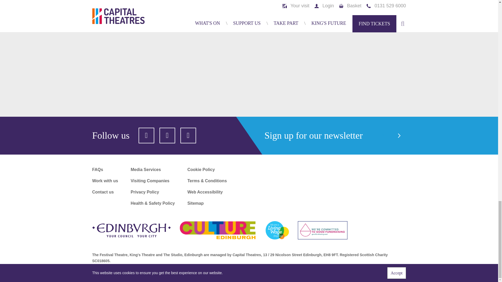  What do you see at coordinates (146, 135) in the screenshot?
I see `Follow us on twitter` at bounding box center [146, 135].